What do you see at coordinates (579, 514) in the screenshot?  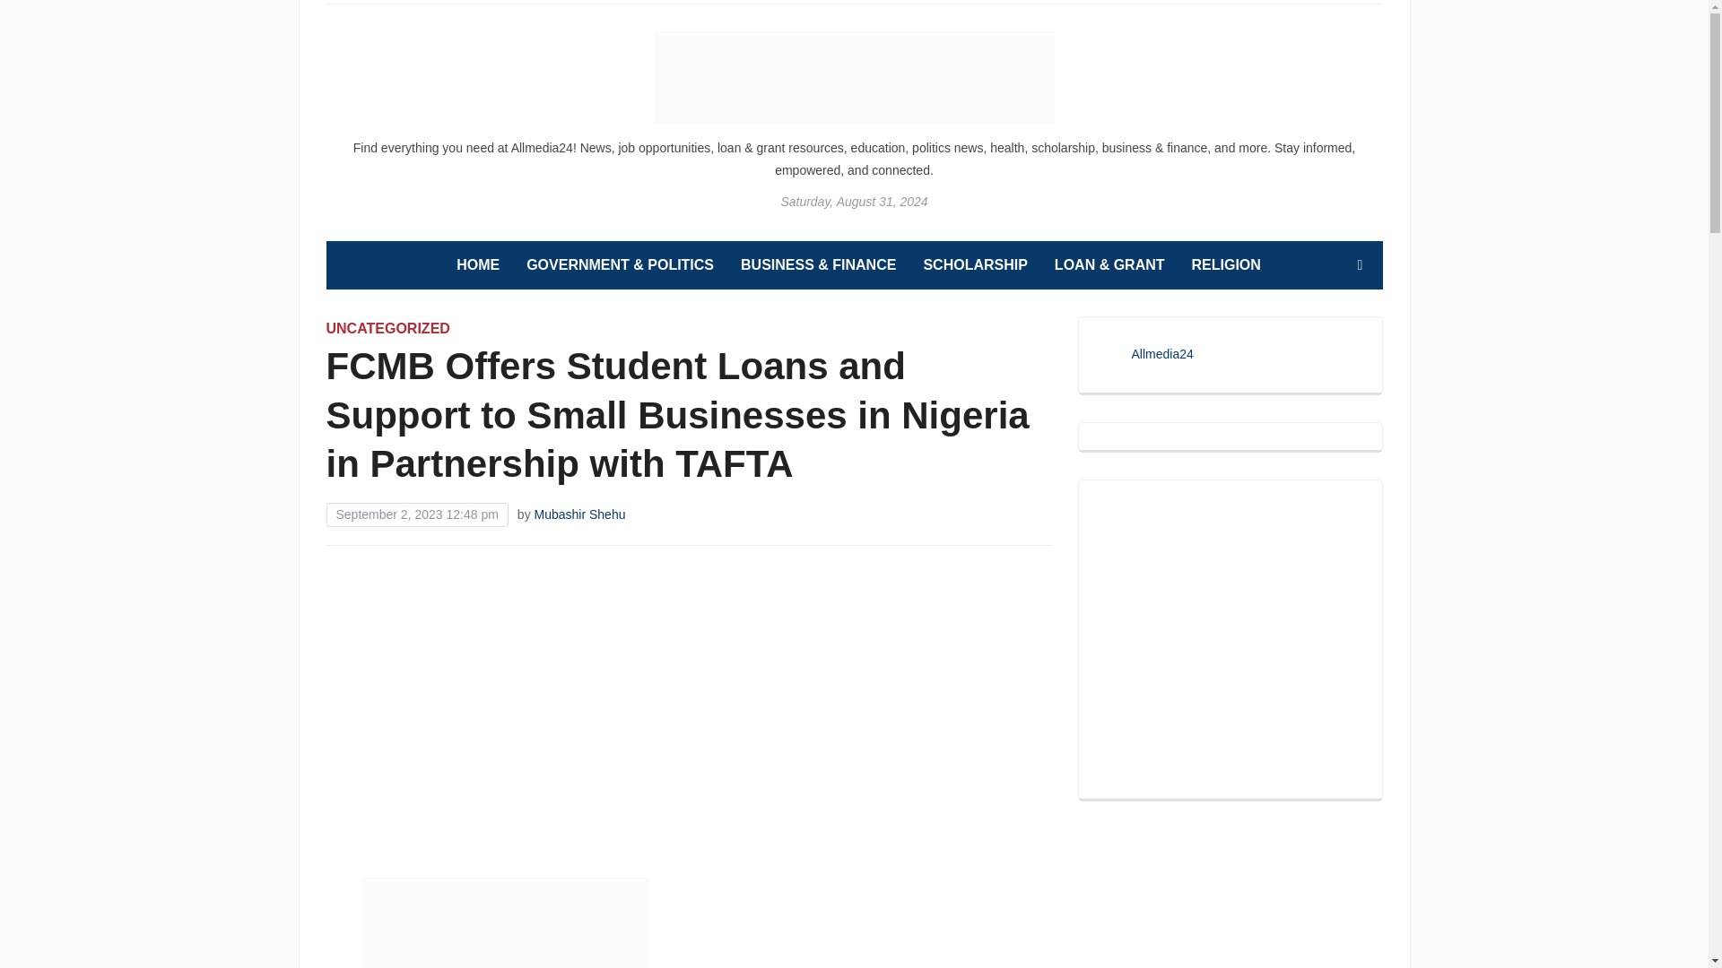 I see `Mubashir Shehu` at bounding box center [579, 514].